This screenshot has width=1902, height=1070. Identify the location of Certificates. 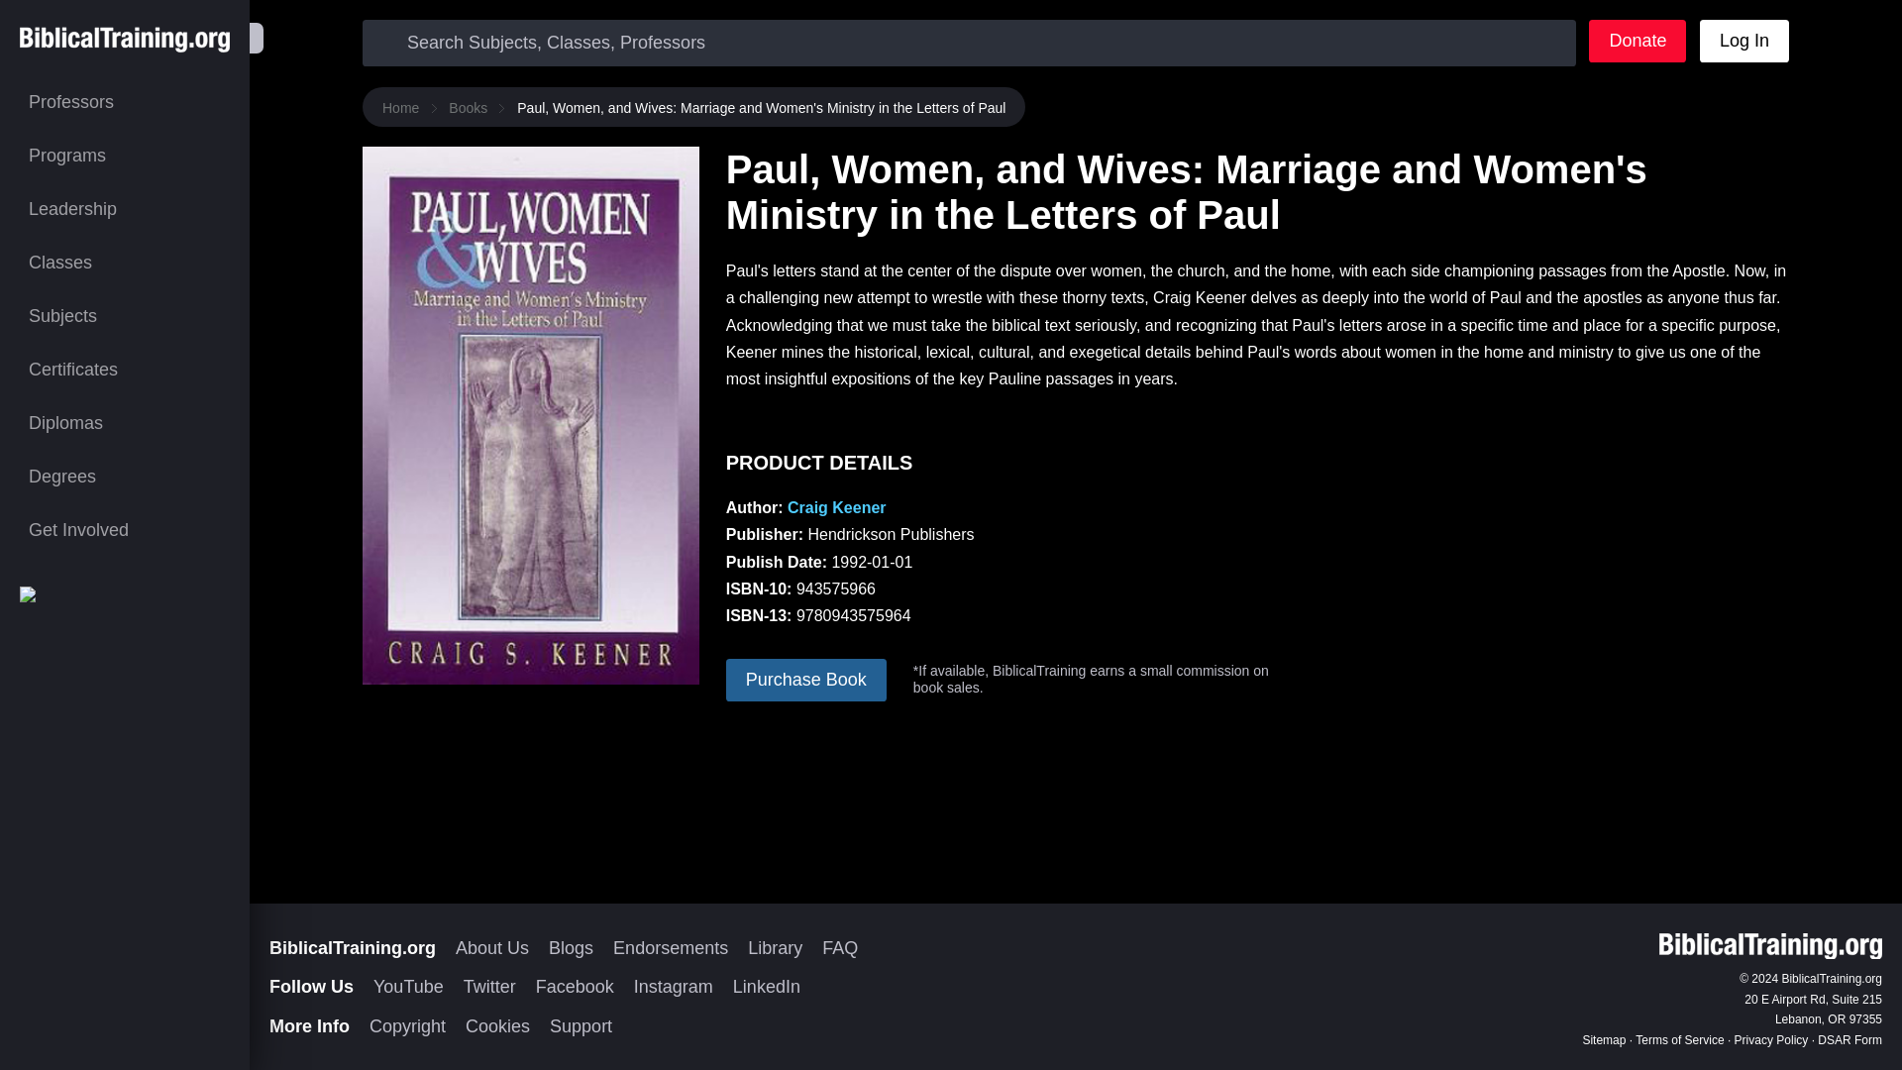
(125, 369).